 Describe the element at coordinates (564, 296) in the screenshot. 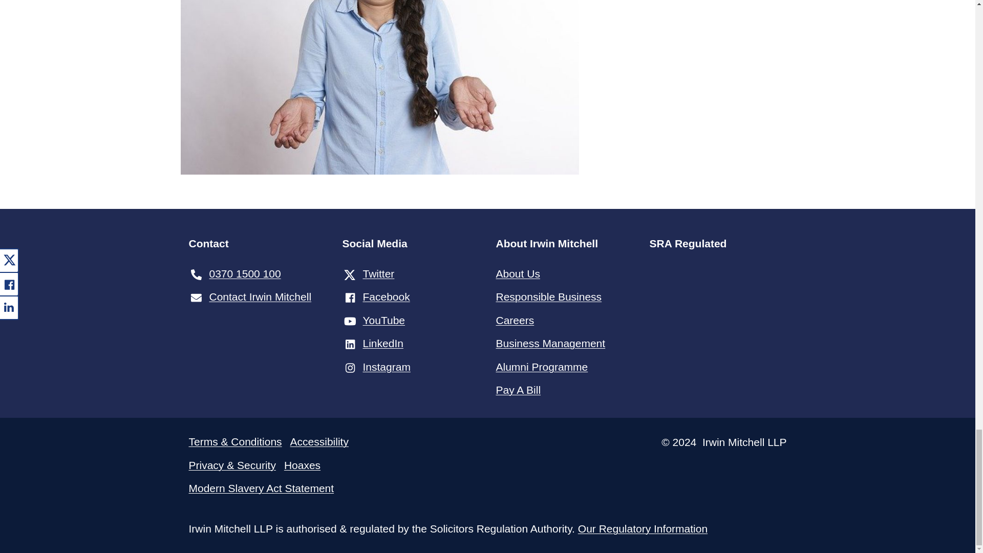

I see `Responsible Business` at that location.